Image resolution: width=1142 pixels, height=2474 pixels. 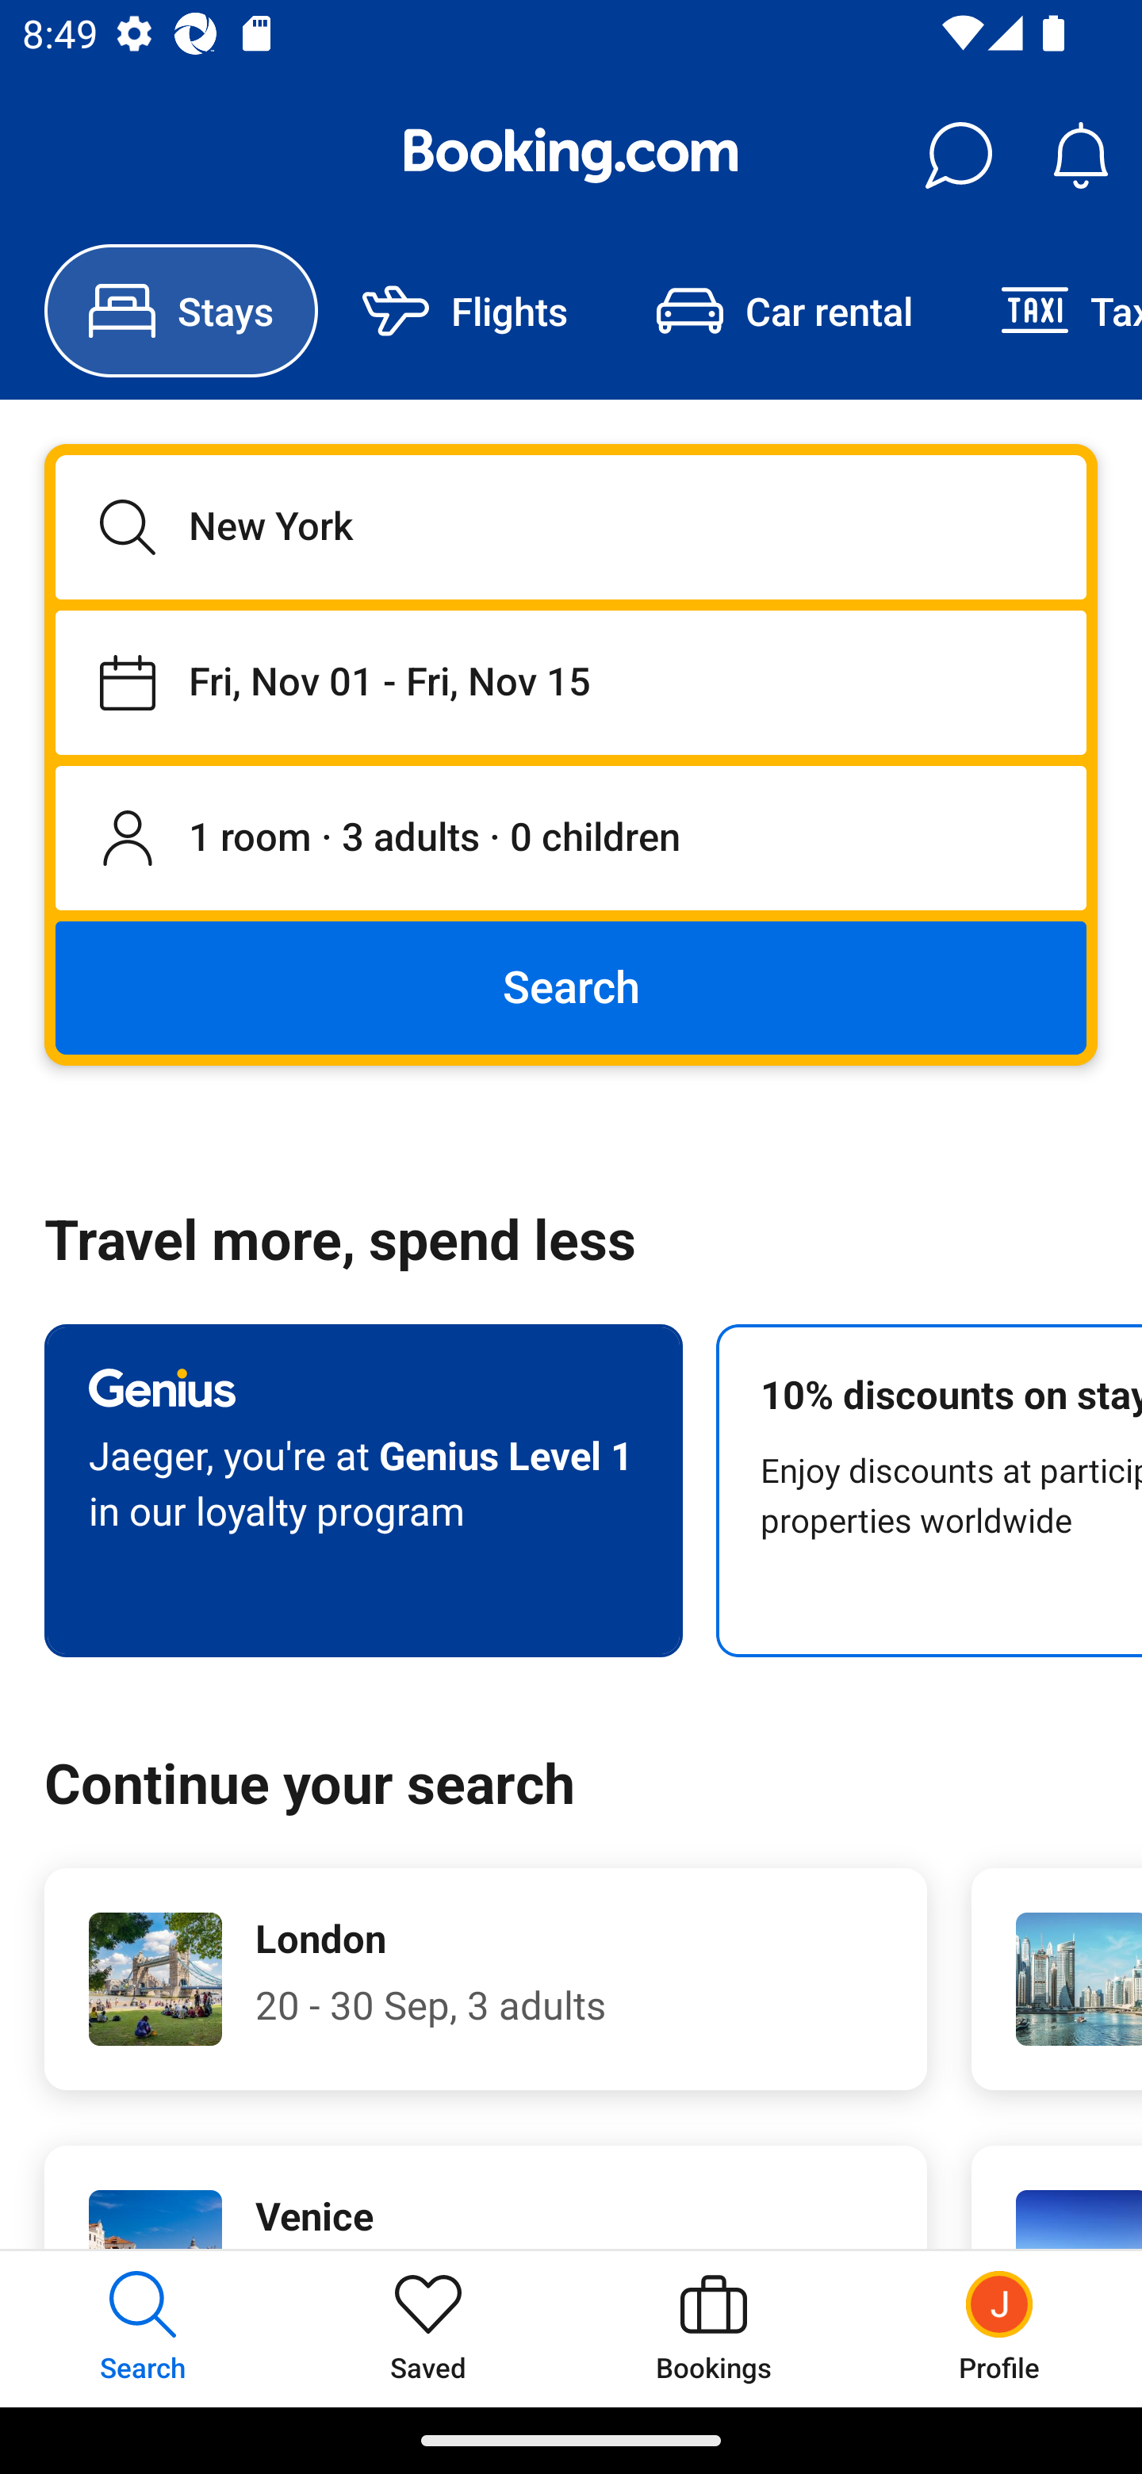 What do you see at coordinates (428, 2328) in the screenshot?
I see `Saved` at bounding box center [428, 2328].